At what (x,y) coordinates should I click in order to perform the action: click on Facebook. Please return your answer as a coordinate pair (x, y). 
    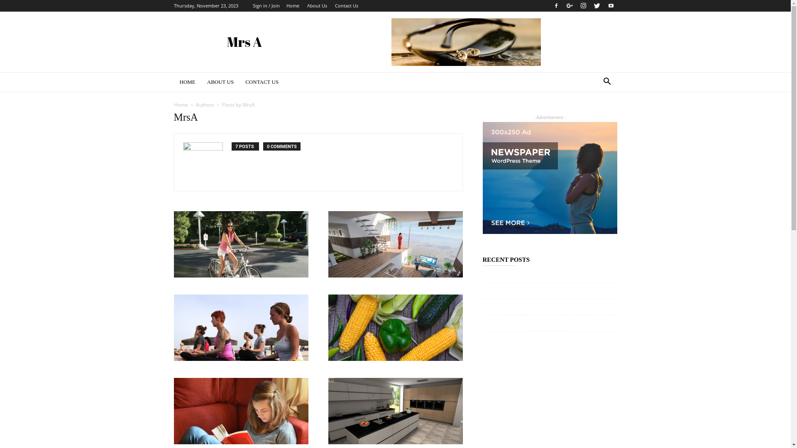
    Looking at the image, I should click on (556, 6).